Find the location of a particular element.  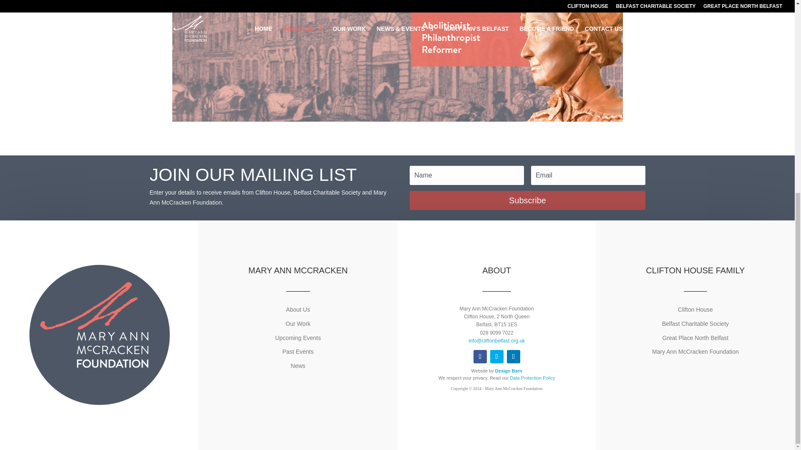

Data Protection Policy is located at coordinates (532, 377).